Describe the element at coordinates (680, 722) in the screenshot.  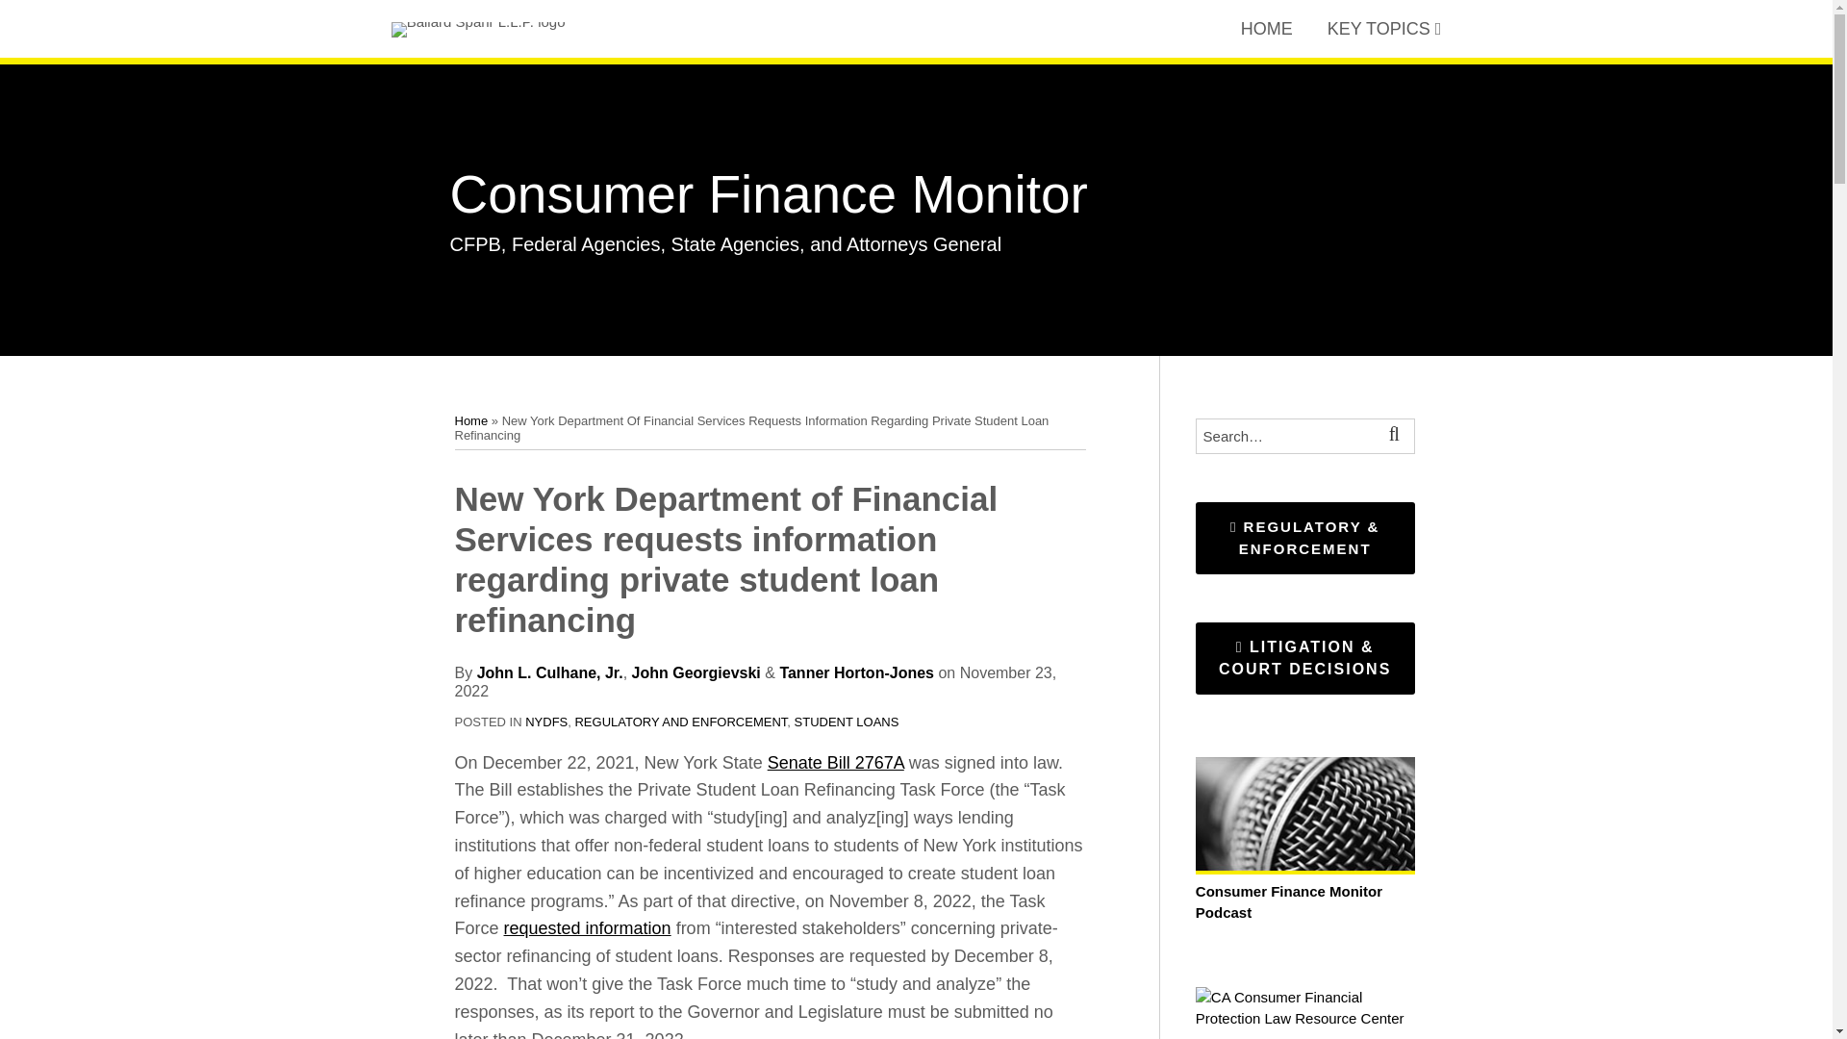
I see `REGULATORY AND ENFORCEMENT` at that location.